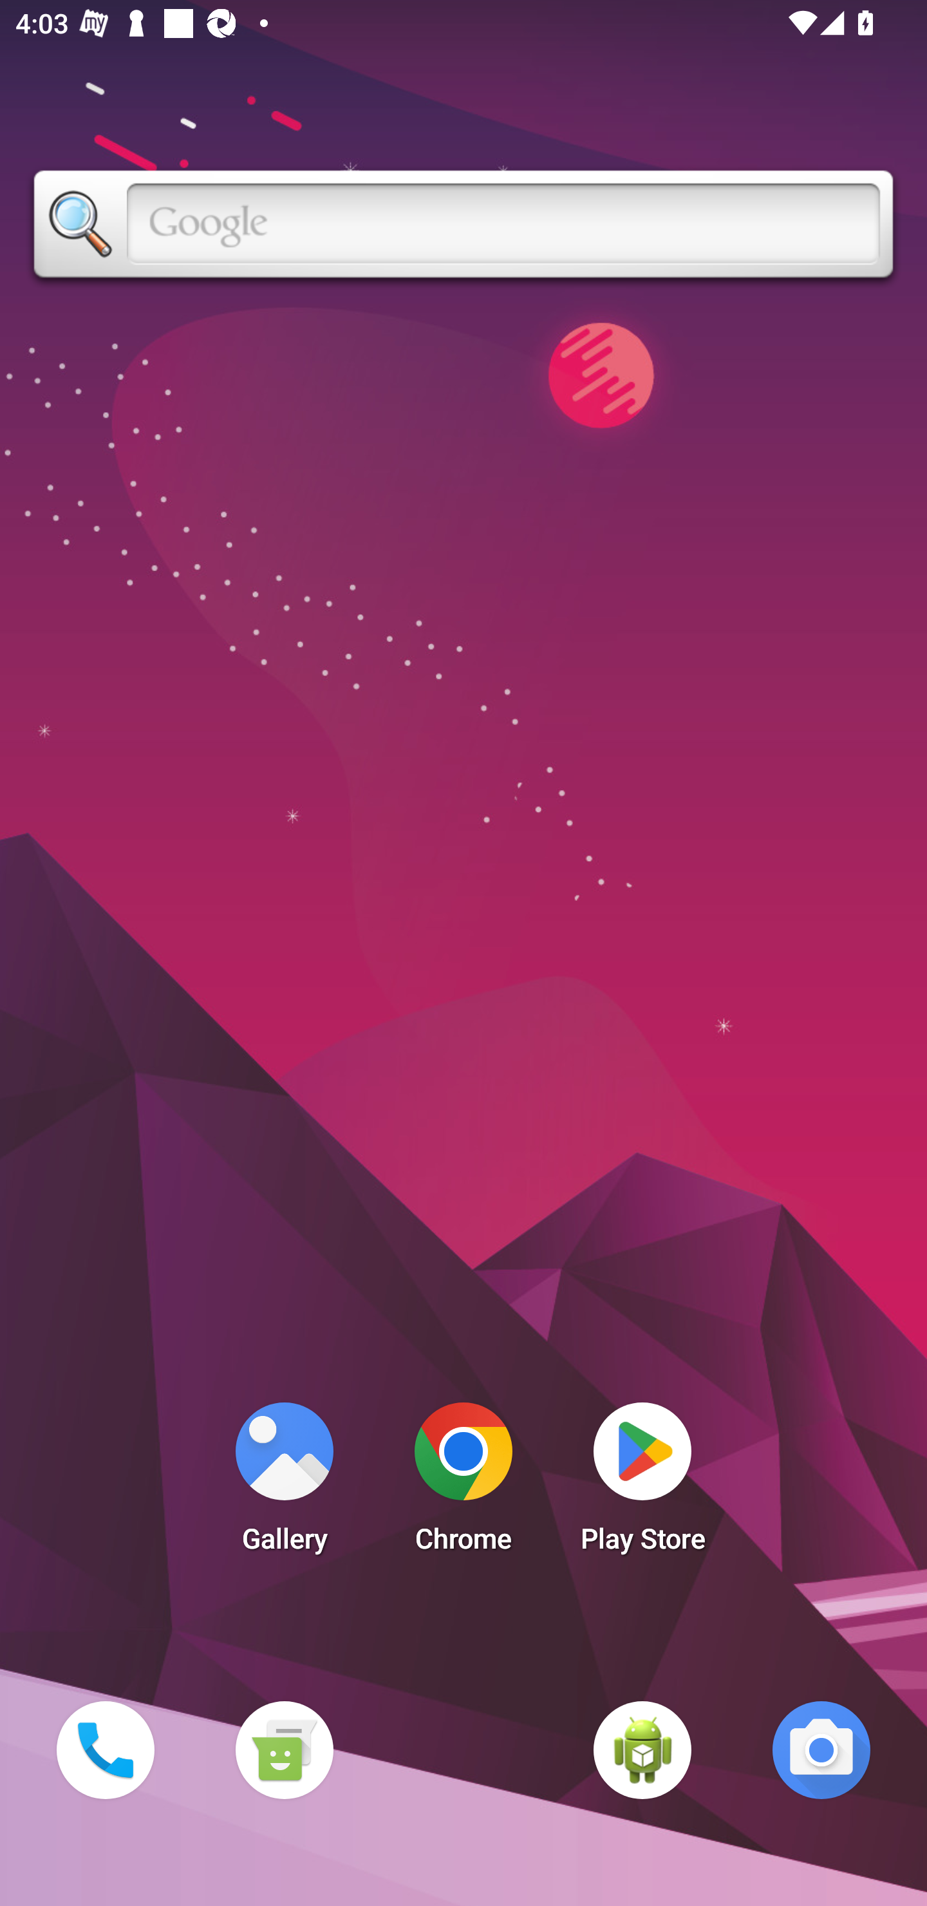 This screenshot has height=1906, width=927. Describe the element at coordinates (642, 1750) in the screenshot. I see `WebView Browser Tester` at that location.